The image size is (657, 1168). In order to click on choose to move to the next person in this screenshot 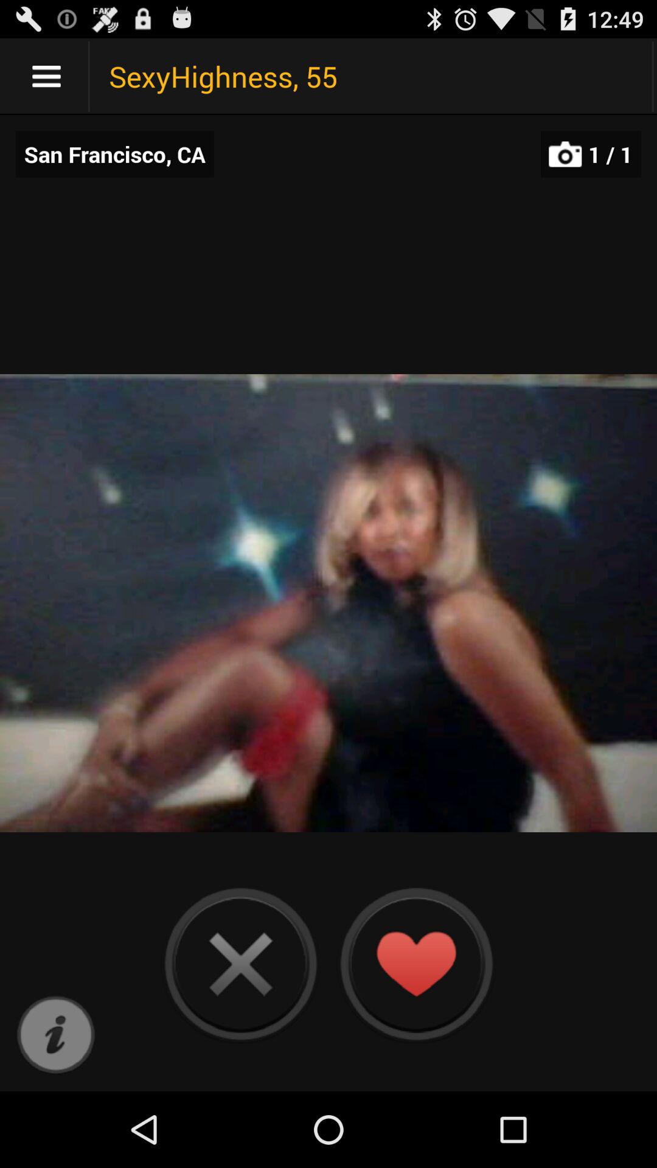, I will do `click(240, 964)`.